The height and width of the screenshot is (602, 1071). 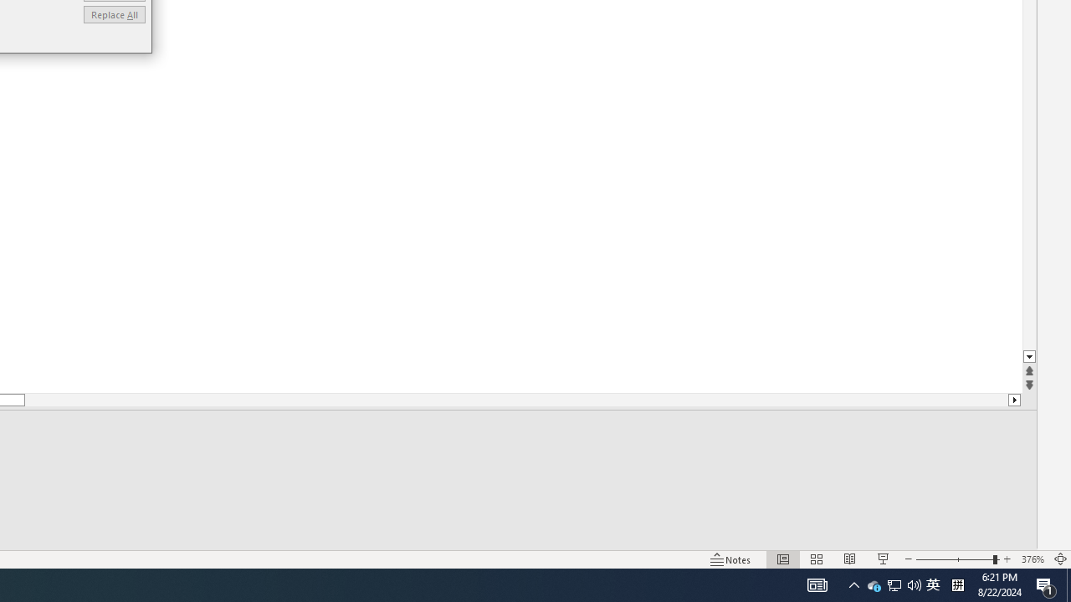 What do you see at coordinates (933, 585) in the screenshot?
I see `Zoom 376%` at bounding box center [933, 585].